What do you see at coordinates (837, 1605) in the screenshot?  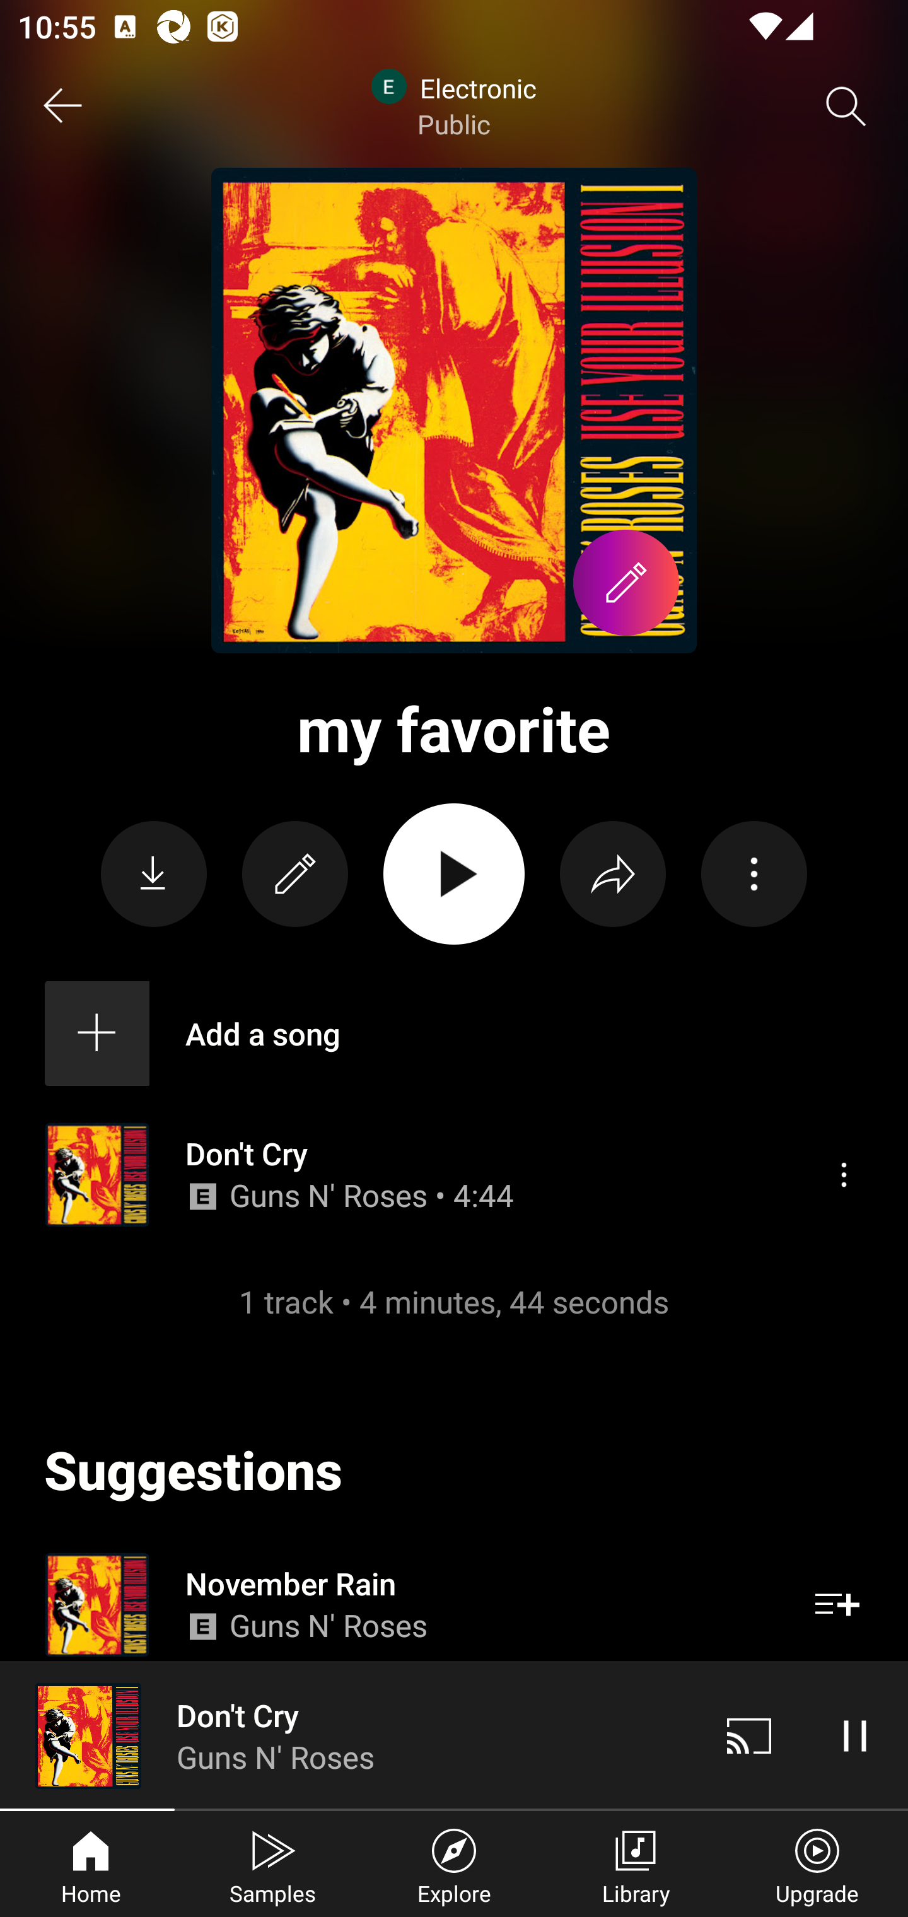 I see `Save to playlist` at bounding box center [837, 1605].